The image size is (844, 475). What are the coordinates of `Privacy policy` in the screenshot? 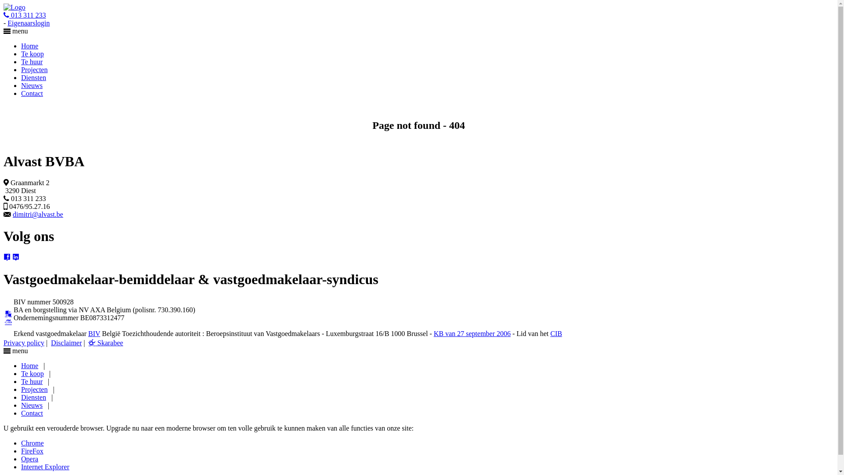 It's located at (24, 343).